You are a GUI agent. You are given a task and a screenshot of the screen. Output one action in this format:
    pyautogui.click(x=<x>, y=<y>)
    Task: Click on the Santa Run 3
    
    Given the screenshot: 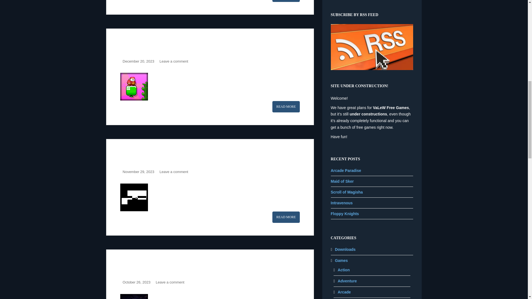 What is the action you would take?
    pyautogui.click(x=286, y=107)
    